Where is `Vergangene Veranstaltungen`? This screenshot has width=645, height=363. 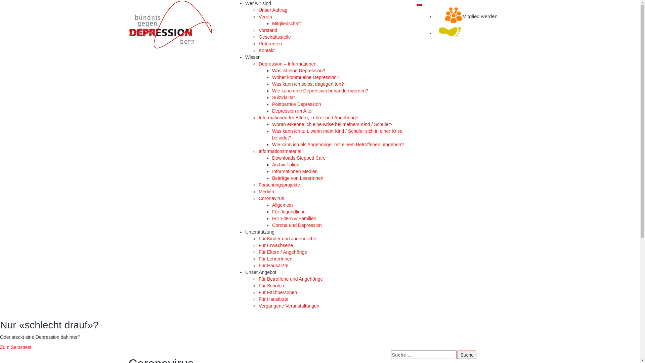
Vergangene Veranstaltungen is located at coordinates (289, 306).